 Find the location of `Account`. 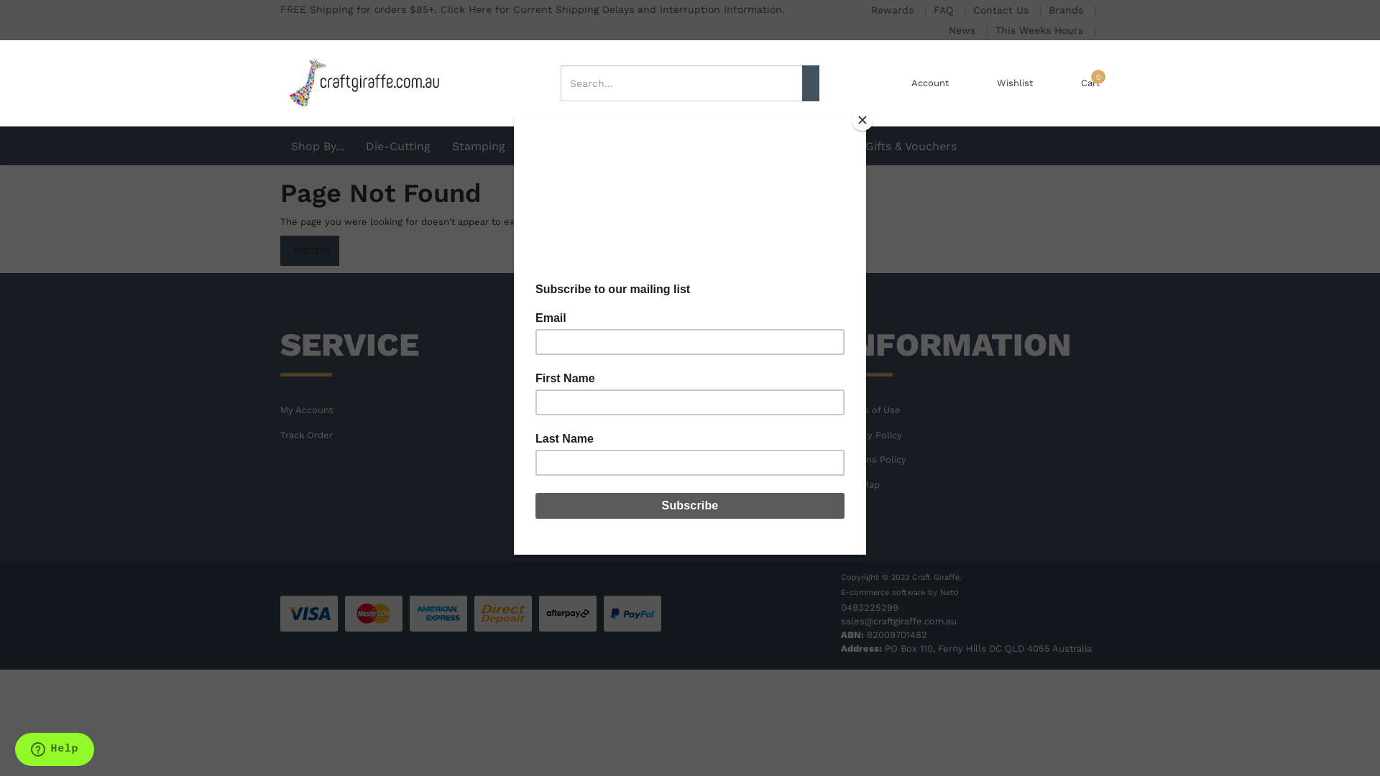

Account is located at coordinates (930, 83).